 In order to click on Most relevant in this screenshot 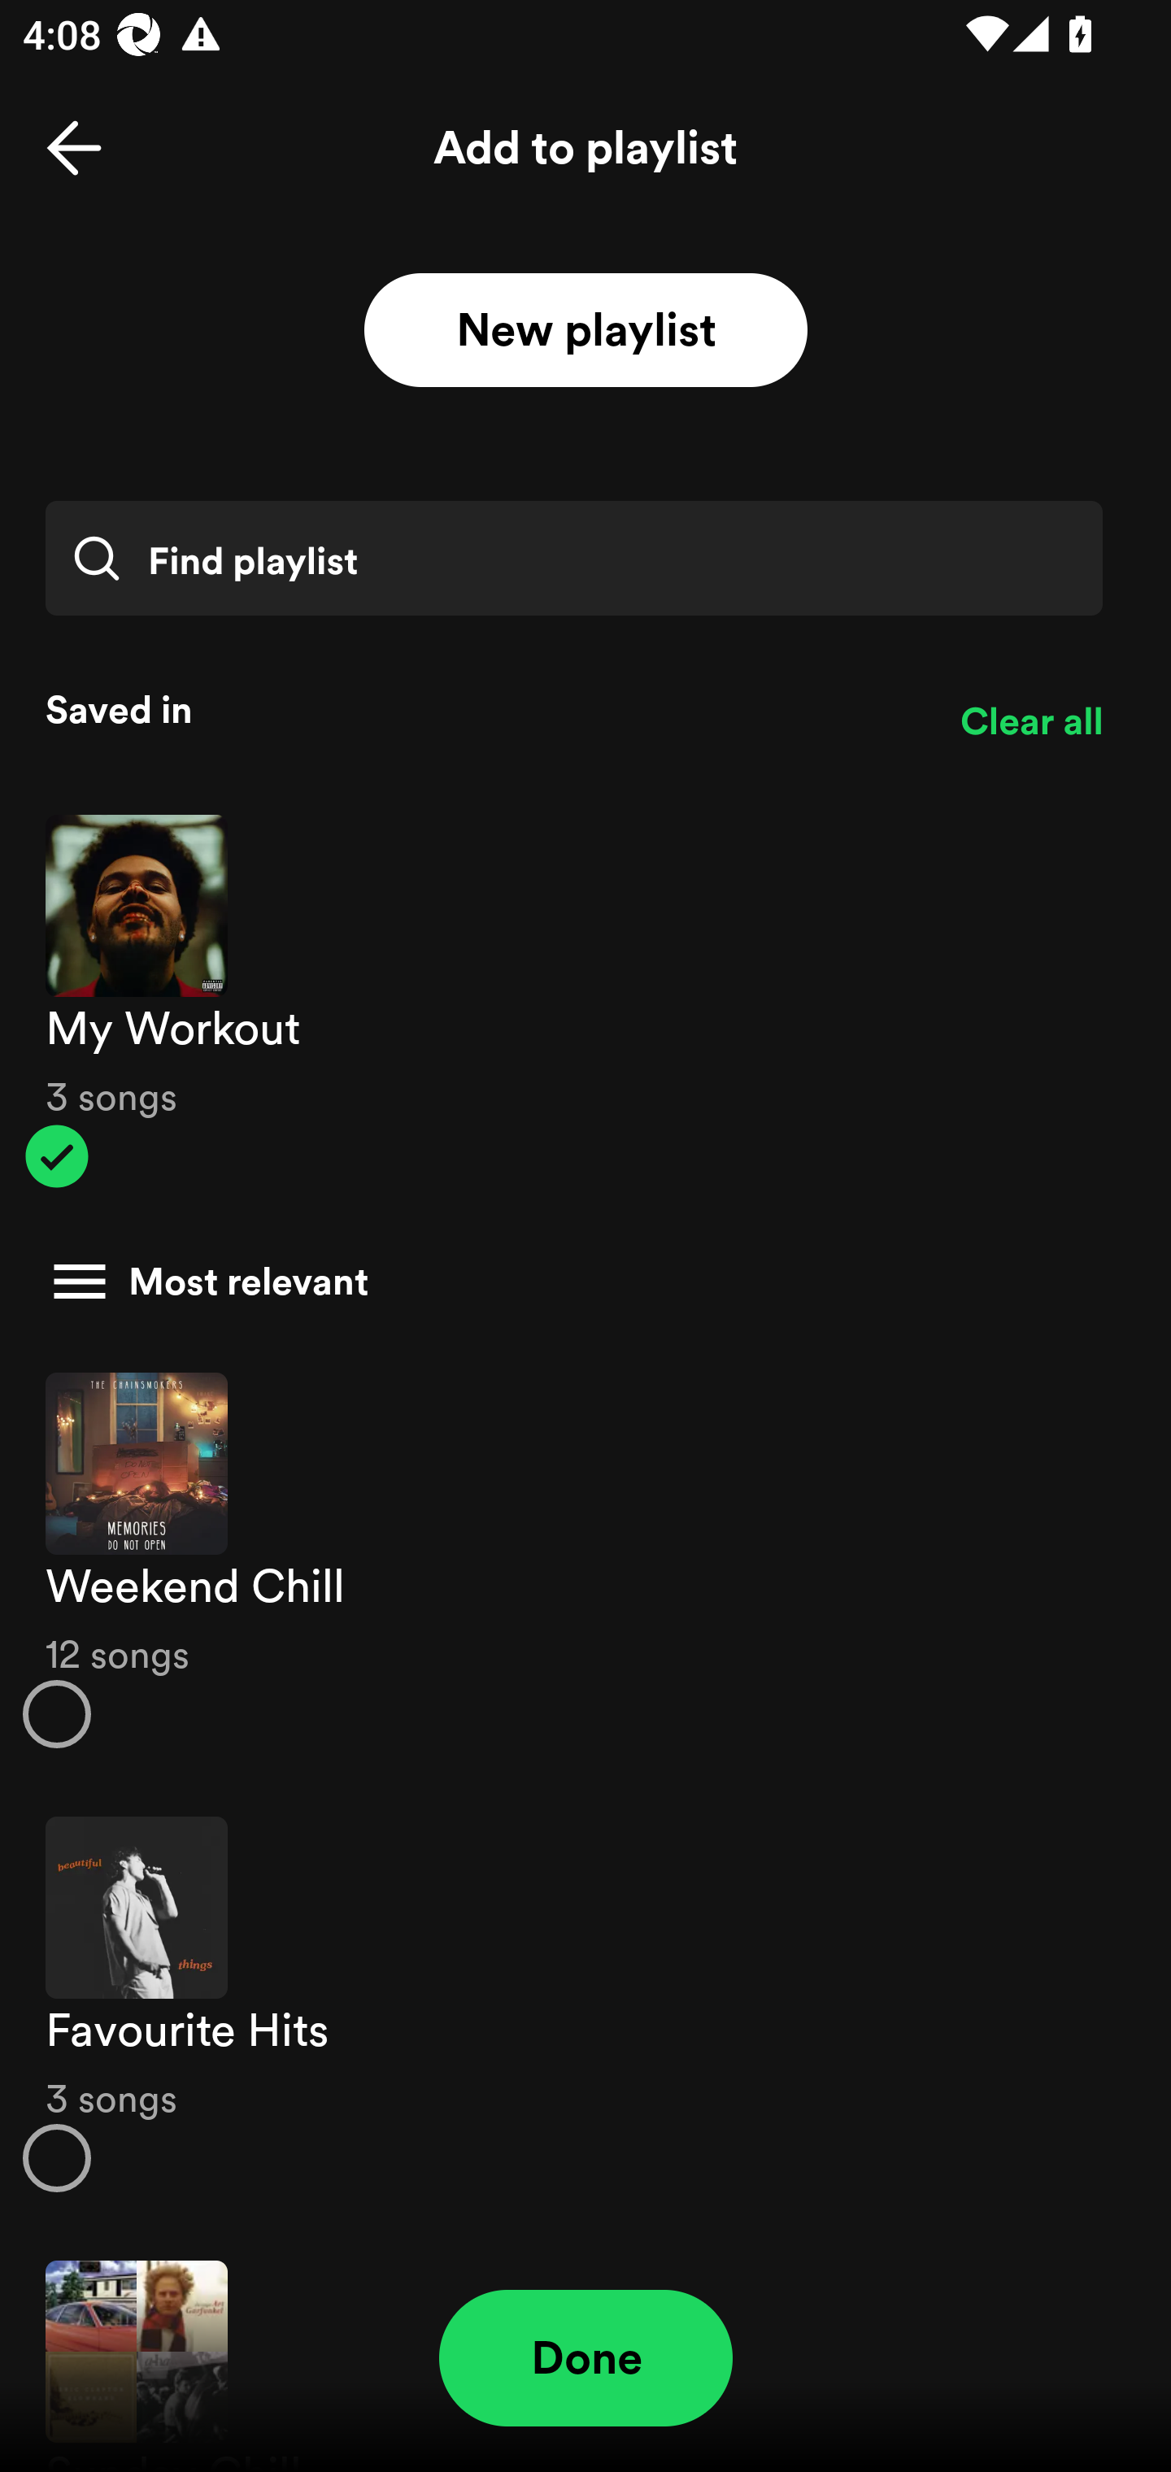, I will do `click(574, 1282)`.